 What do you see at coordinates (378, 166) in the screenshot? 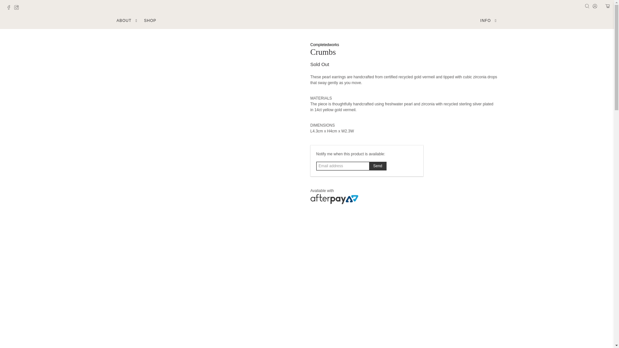
I see `Send` at bounding box center [378, 166].